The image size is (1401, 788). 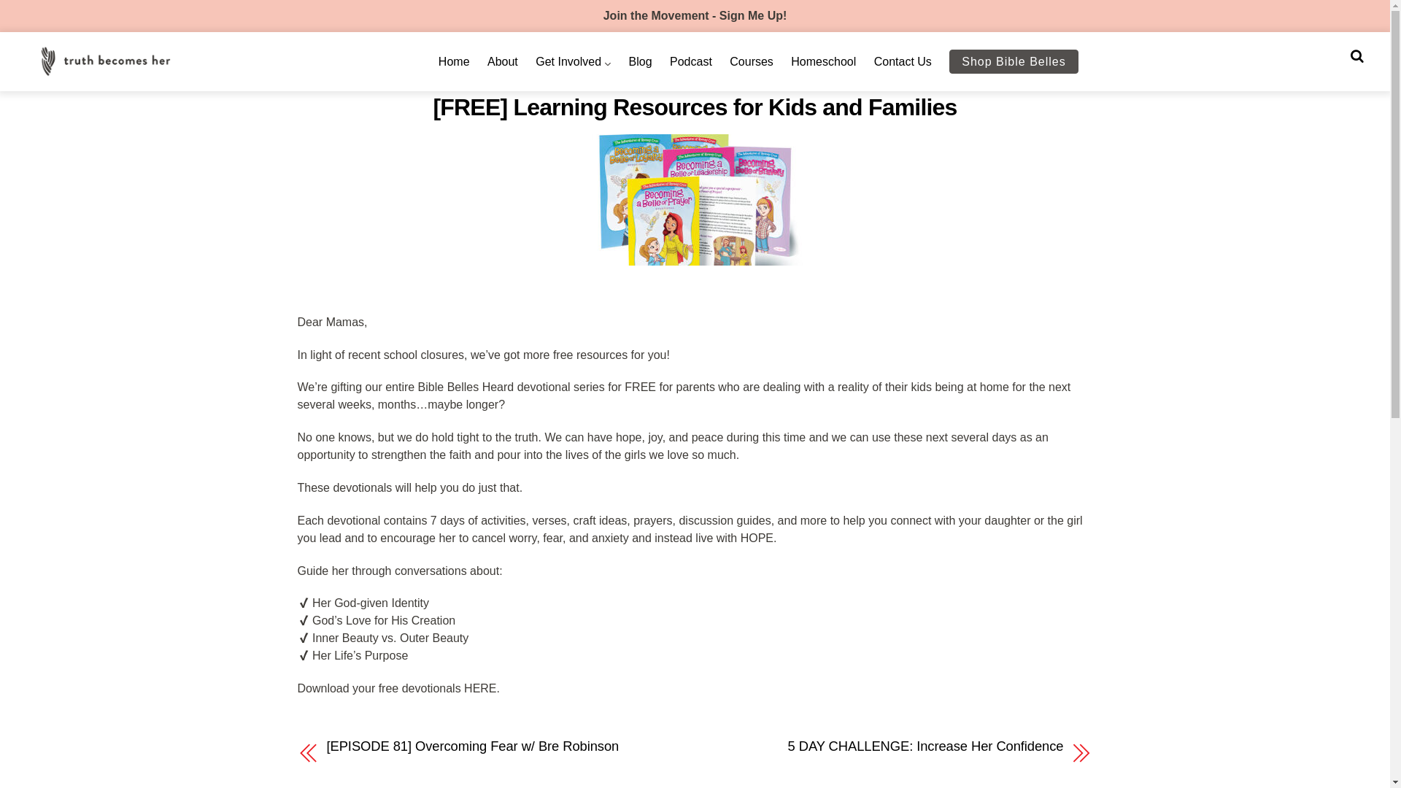 What do you see at coordinates (823, 61) in the screenshot?
I see `Homeschool` at bounding box center [823, 61].